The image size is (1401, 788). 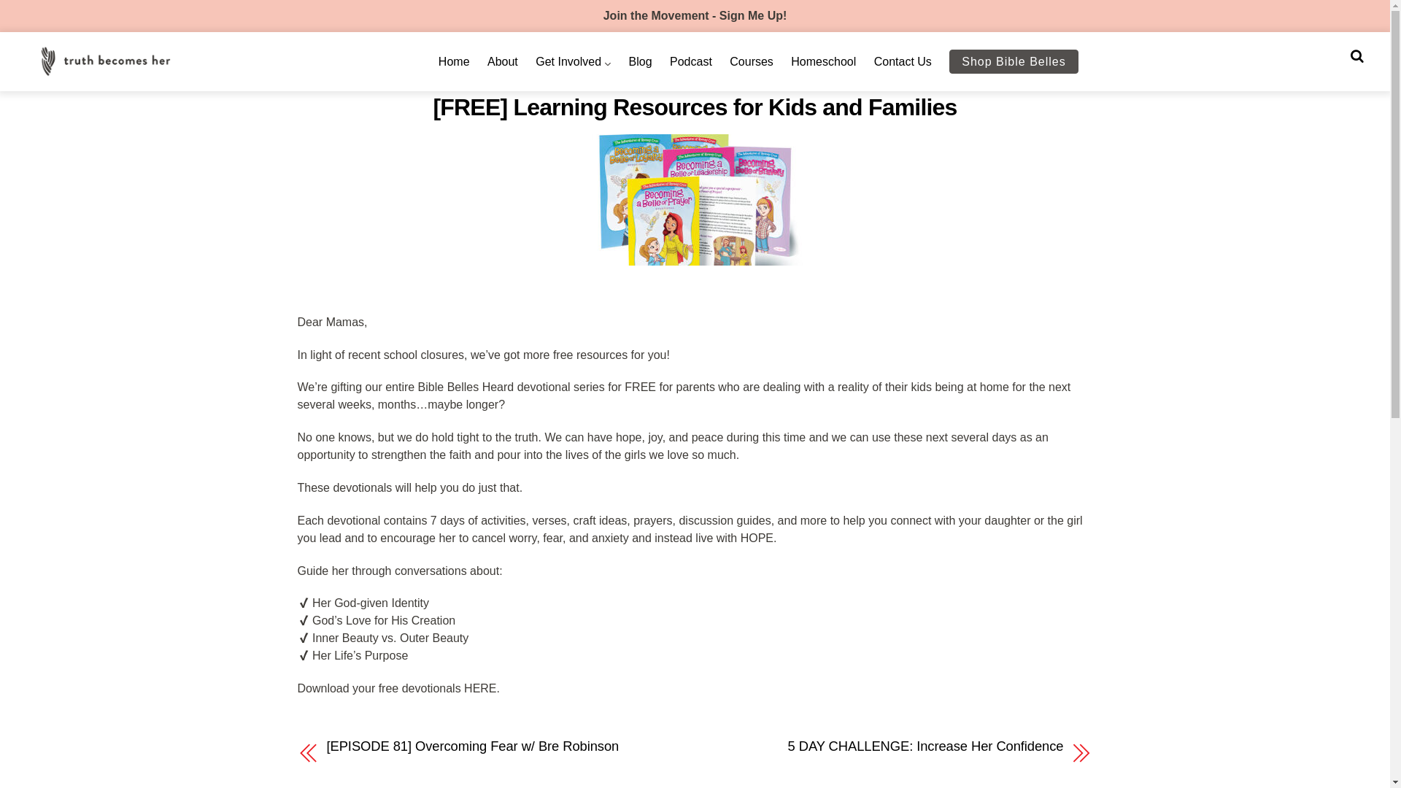 What do you see at coordinates (823, 61) in the screenshot?
I see `Homeschool` at bounding box center [823, 61].